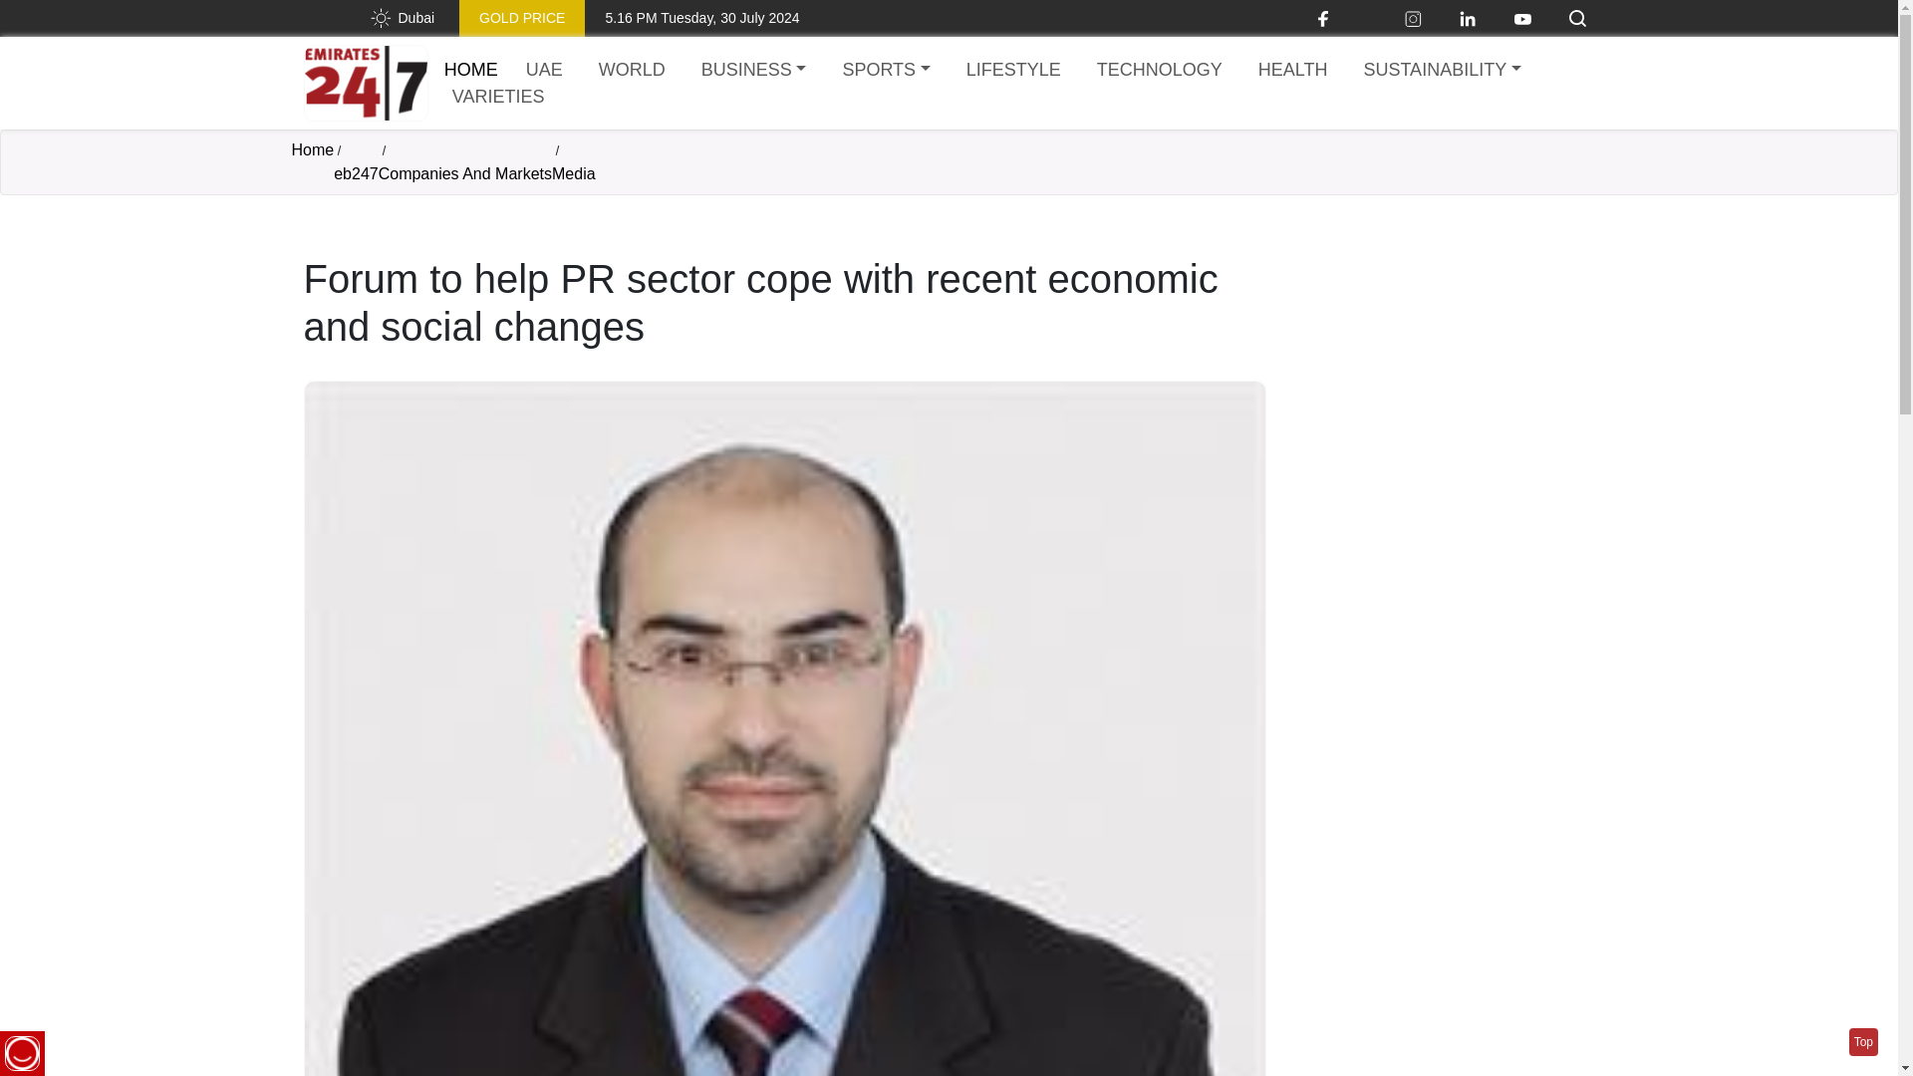 The width and height of the screenshot is (1913, 1076). I want to click on HOME, so click(470, 70).